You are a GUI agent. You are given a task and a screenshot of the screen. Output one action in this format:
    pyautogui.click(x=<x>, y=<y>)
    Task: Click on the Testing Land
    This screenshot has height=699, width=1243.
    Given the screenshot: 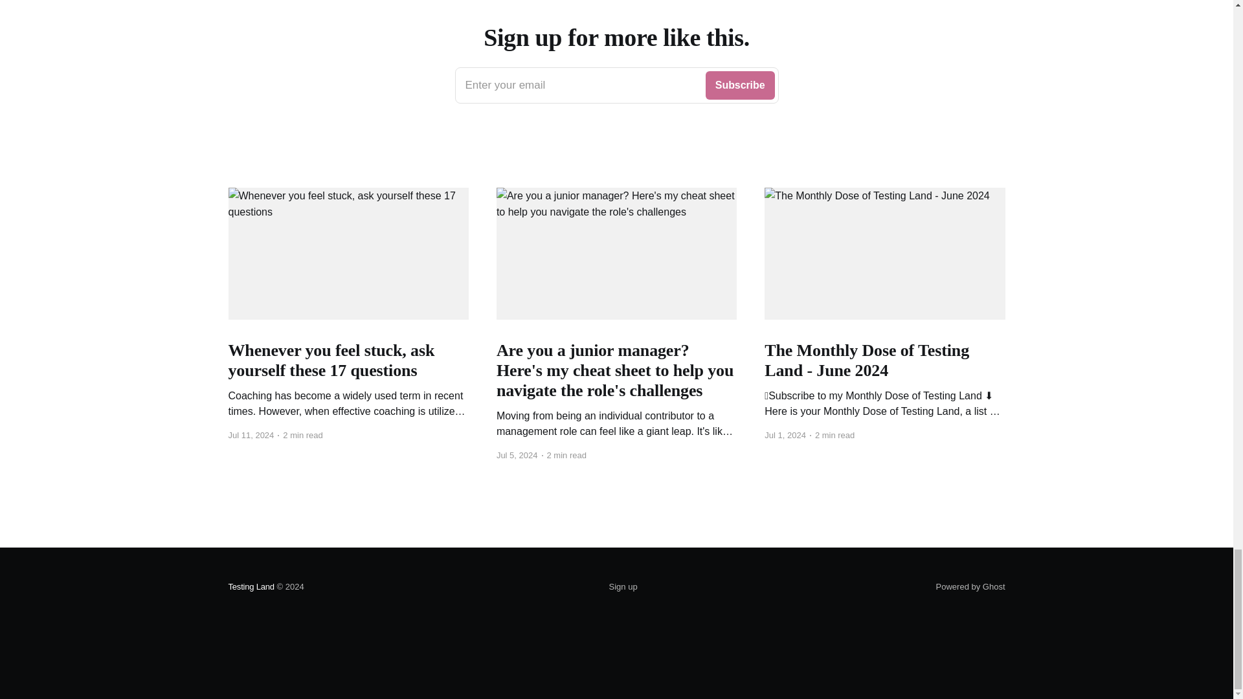 What is the action you would take?
    pyautogui.click(x=250, y=586)
    